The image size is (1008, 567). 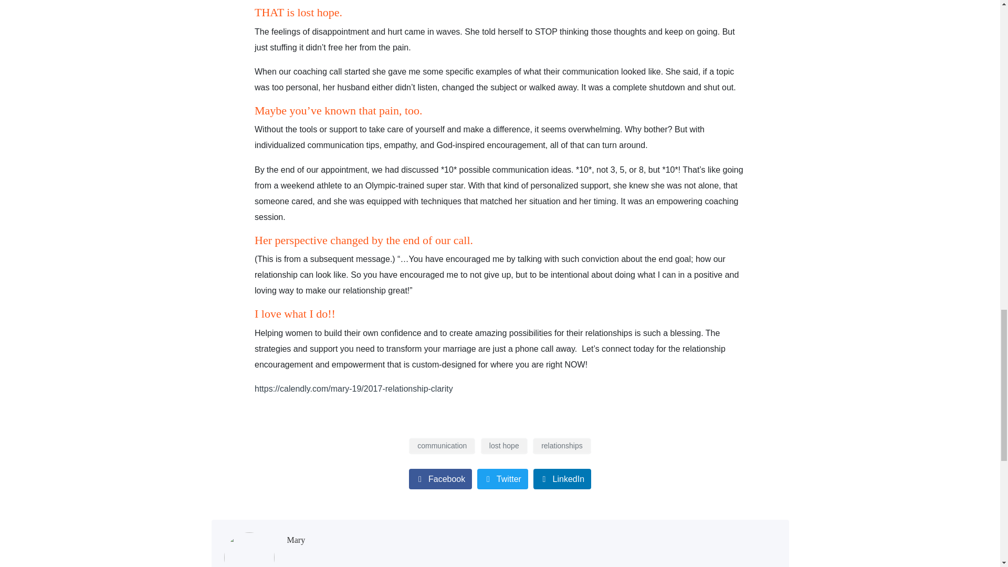 I want to click on Mary, so click(x=296, y=540).